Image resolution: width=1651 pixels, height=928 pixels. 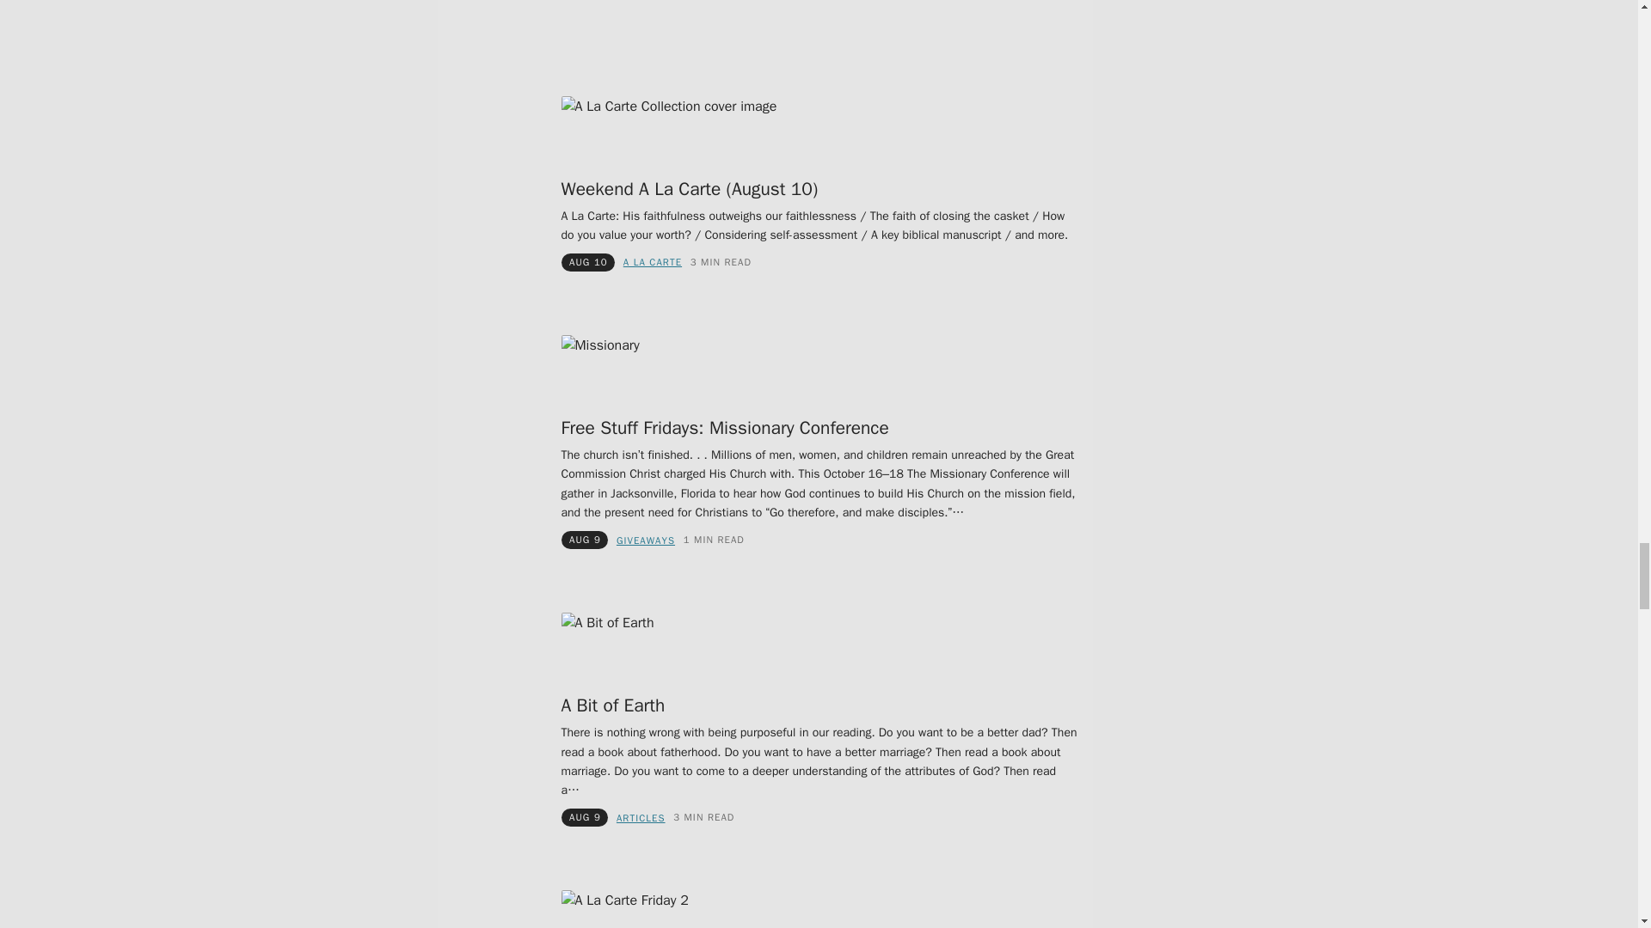 I want to click on 381 words, so click(x=721, y=263).